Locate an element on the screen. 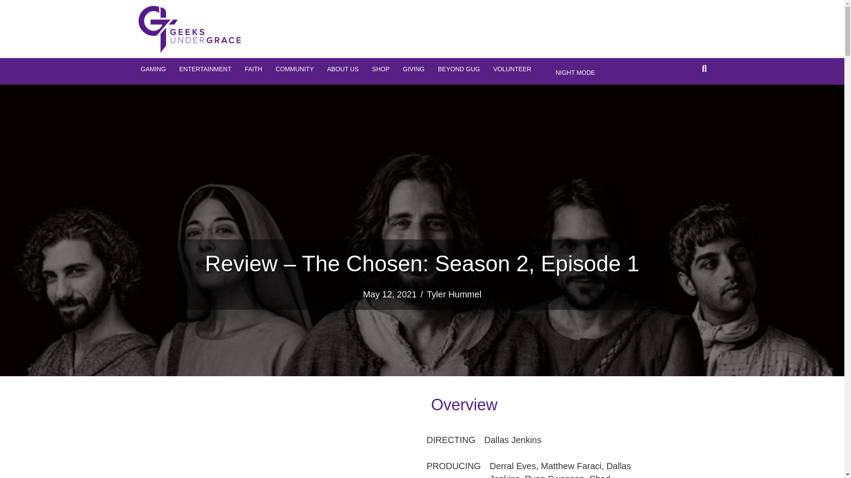 The height and width of the screenshot is (478, 851). NIGHT MODE is located at coordinates (575, 73).